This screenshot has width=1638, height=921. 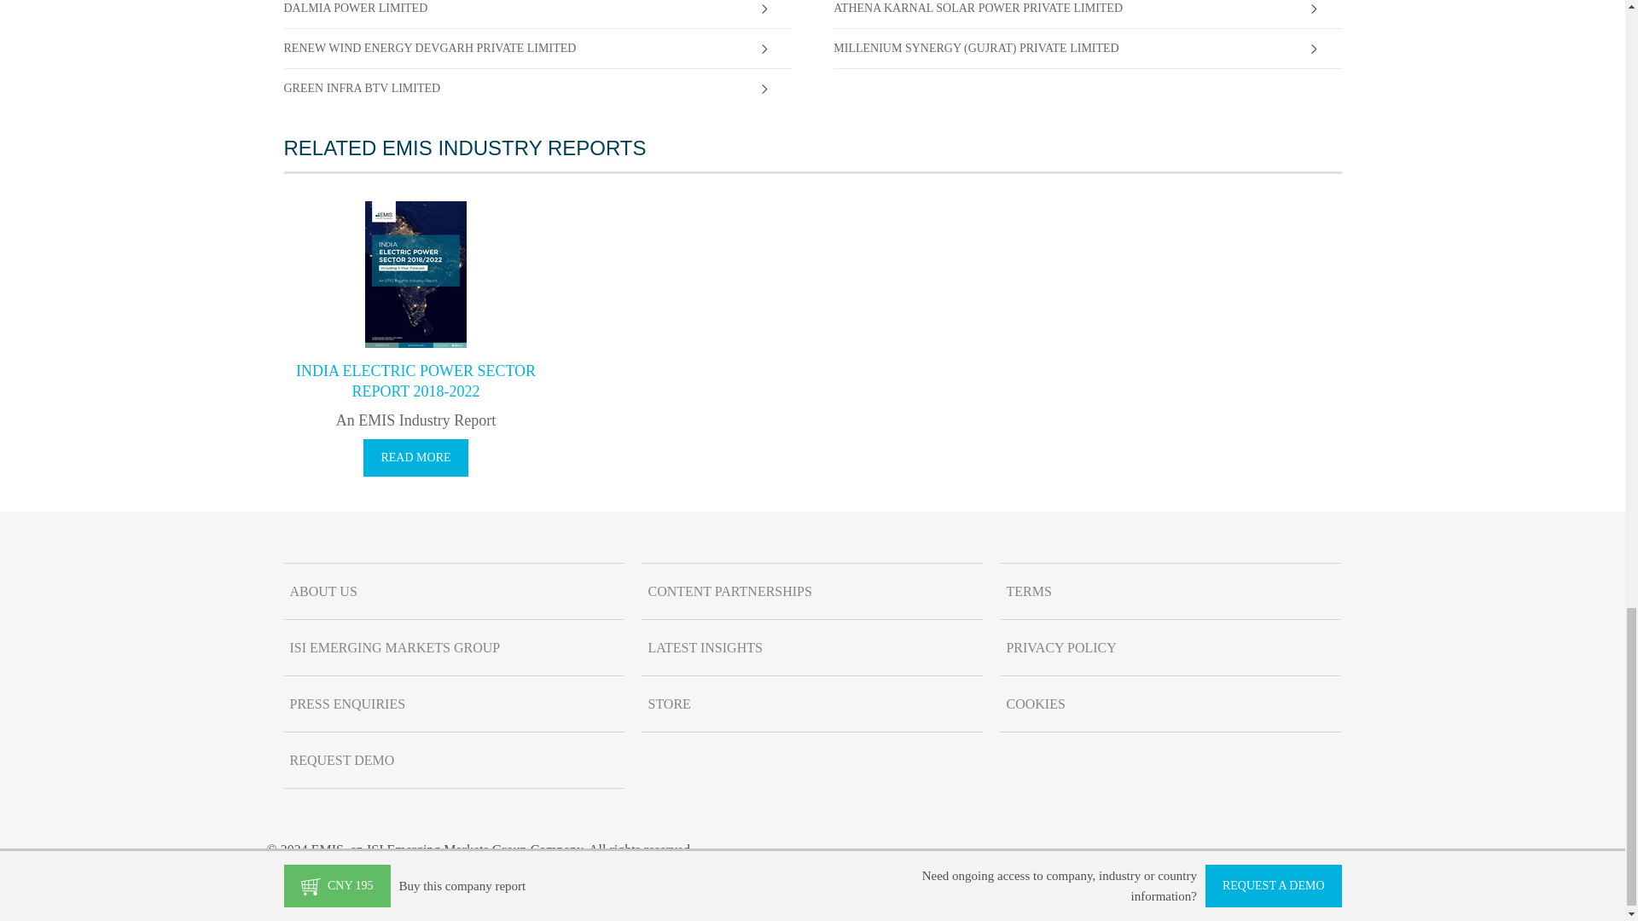 What do you see at coordinates (454, 590) in the screenshot?
I see `About us` at bounding box center [454, 590].